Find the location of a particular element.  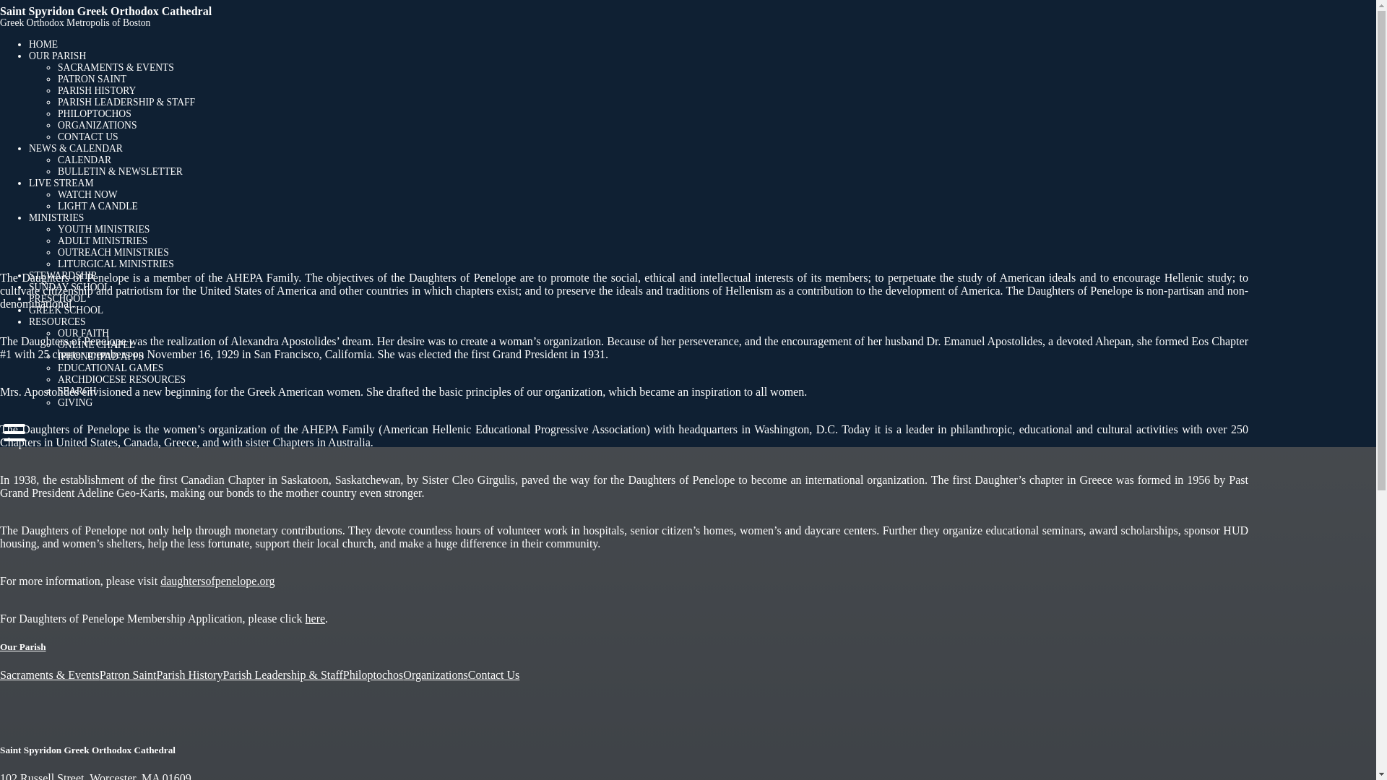

PARISH HISTORY is located at coordinates (97, 90).